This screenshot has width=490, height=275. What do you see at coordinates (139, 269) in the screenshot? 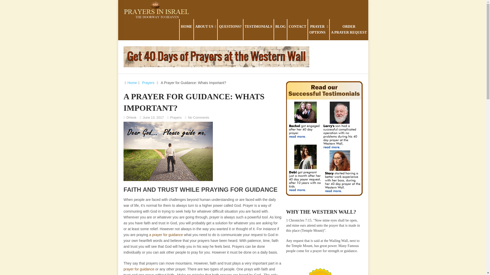
I see `prayer for guidance` at bounding box center [139, 269].